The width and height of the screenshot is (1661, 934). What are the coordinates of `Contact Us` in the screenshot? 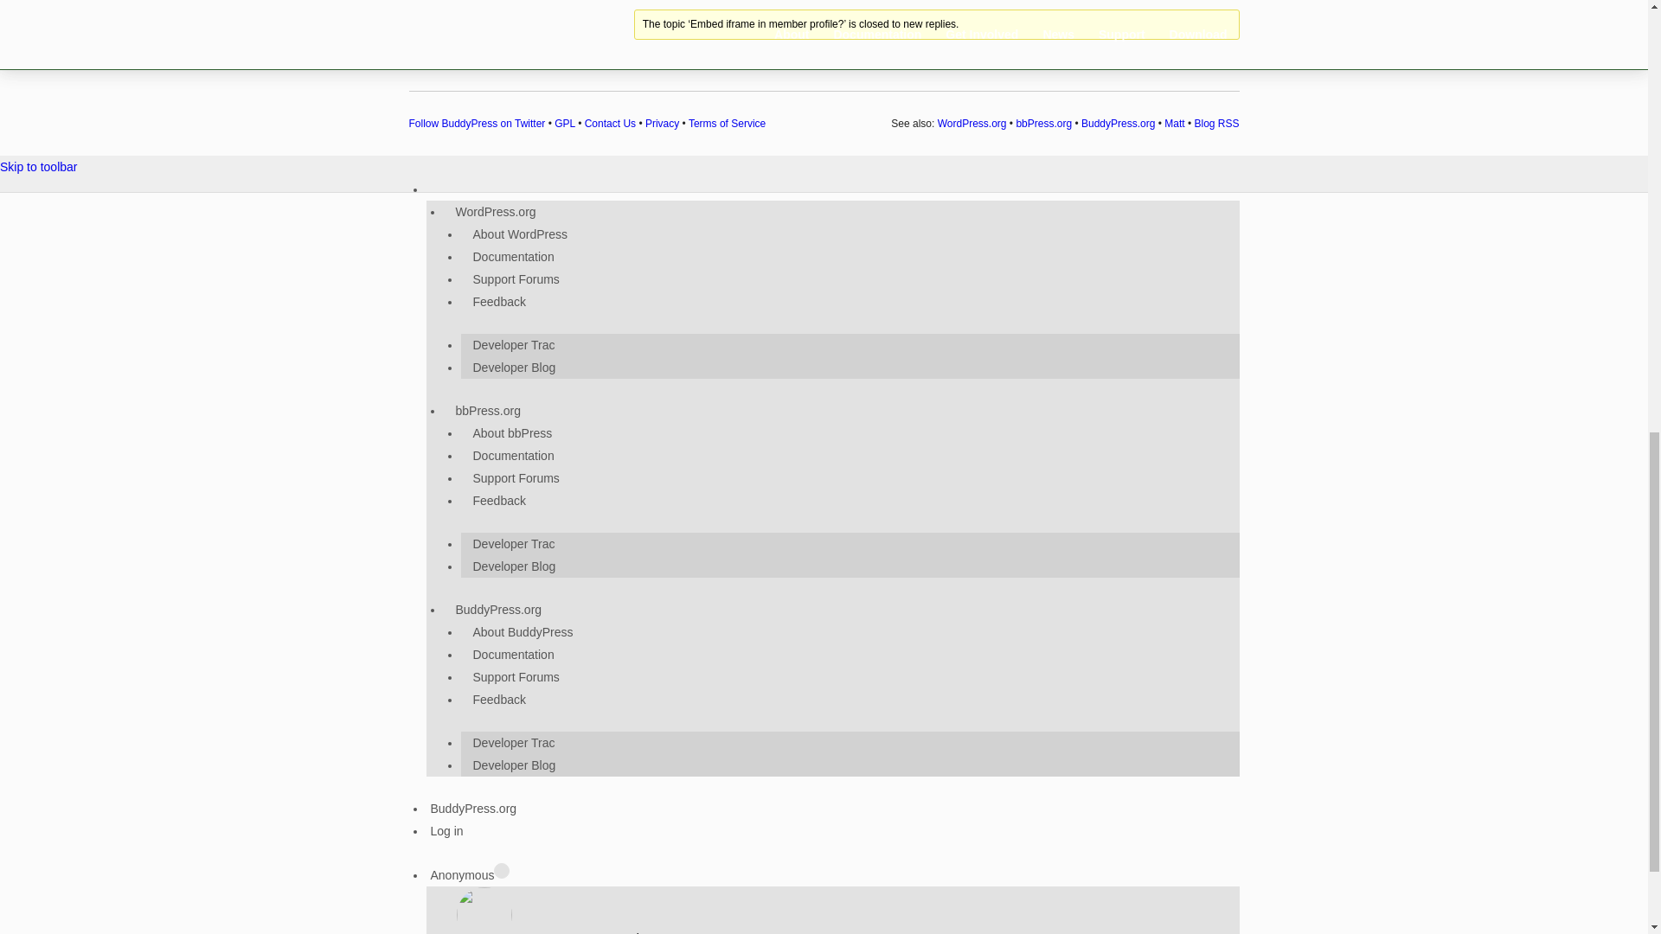 It's located at (610, 124).